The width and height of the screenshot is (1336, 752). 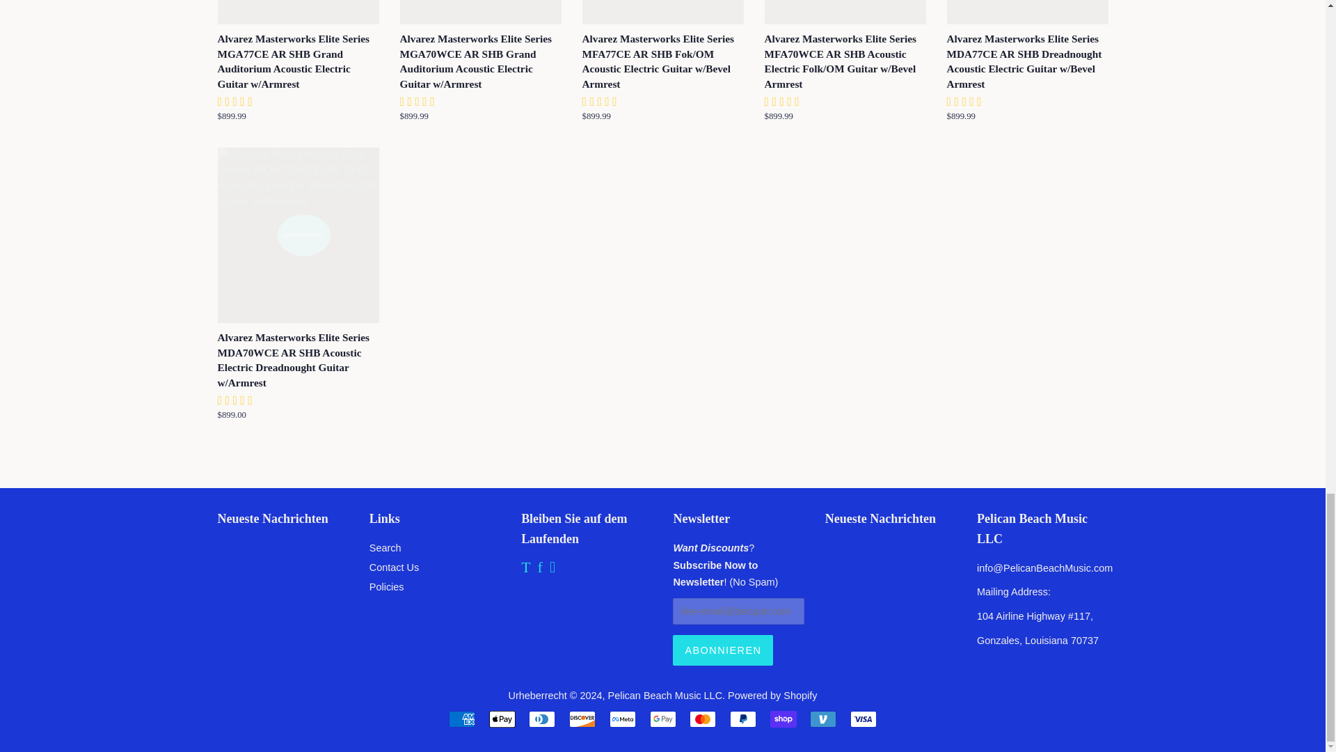 What do you see at coordinates (742, 719) in the screenshot?
I see `PayPal` at bounding box center [742, 719].